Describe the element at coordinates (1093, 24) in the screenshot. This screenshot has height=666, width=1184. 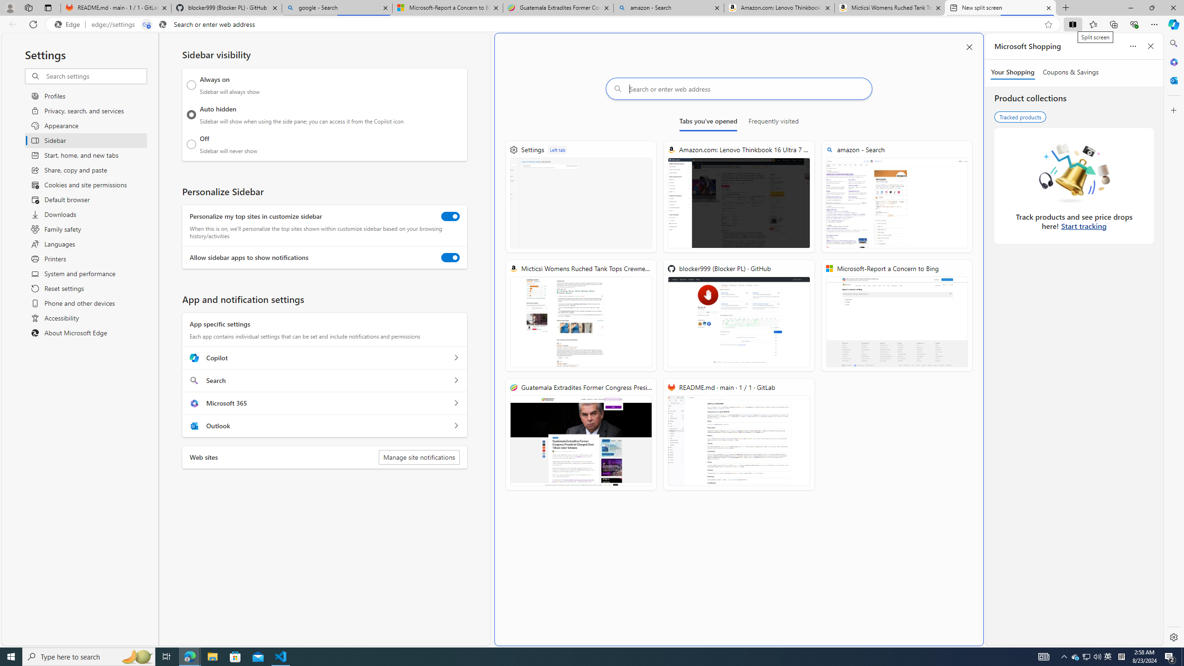
I see `Favorites` at that location.